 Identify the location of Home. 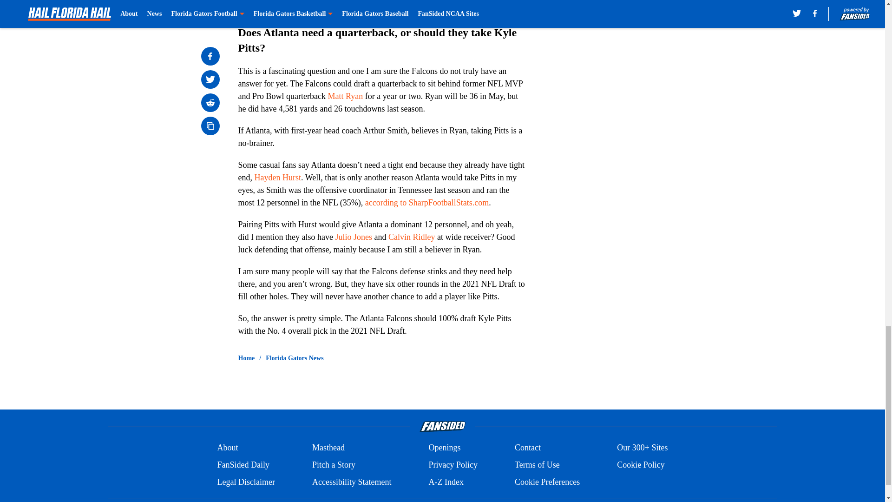
(246, 358).